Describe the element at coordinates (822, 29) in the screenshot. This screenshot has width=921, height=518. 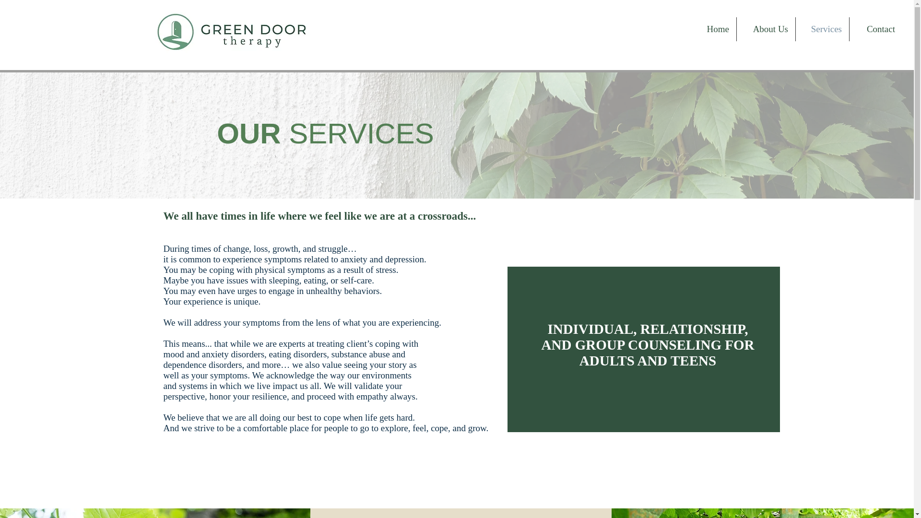
I see `Services` at that location.